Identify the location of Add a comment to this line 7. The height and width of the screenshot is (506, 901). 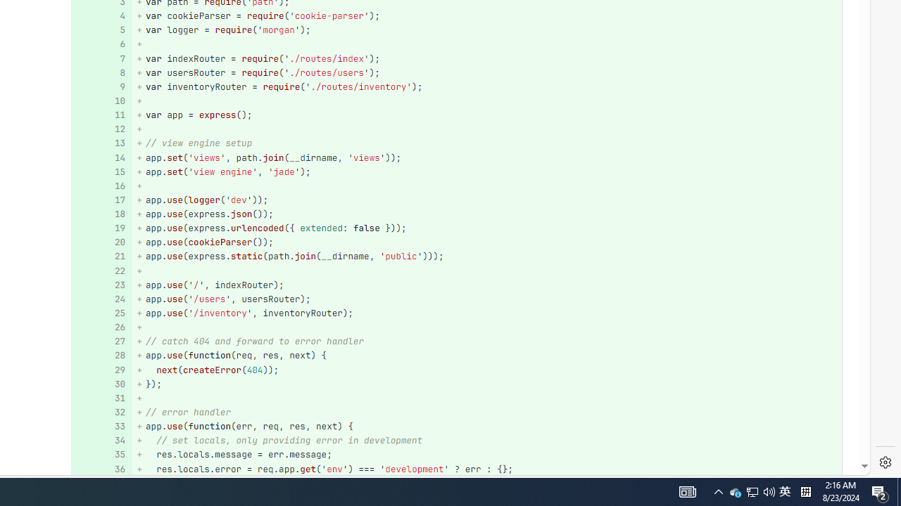
(101, 58).